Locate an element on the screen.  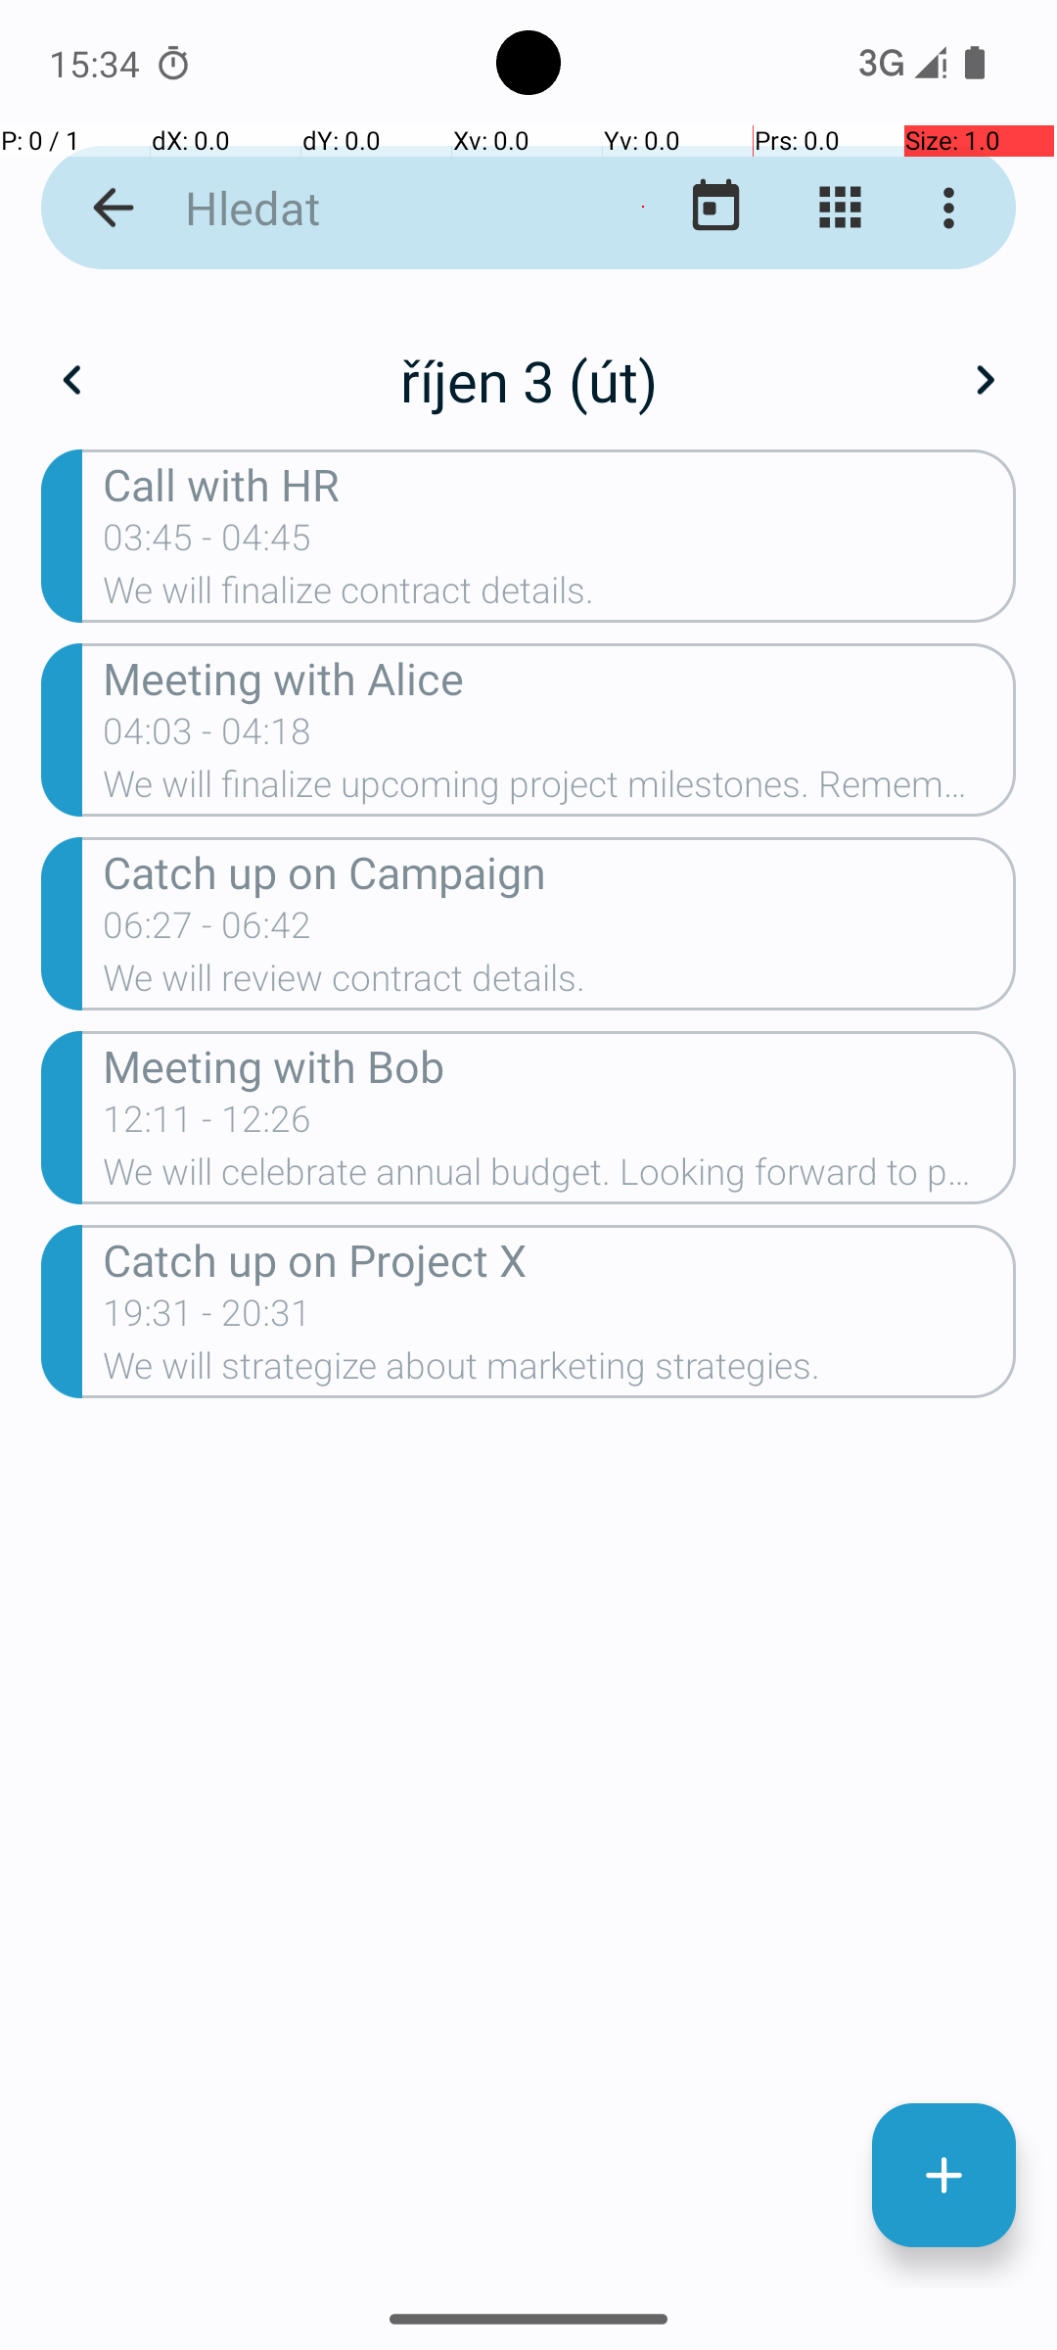
září is located at coordinates (528, 359).